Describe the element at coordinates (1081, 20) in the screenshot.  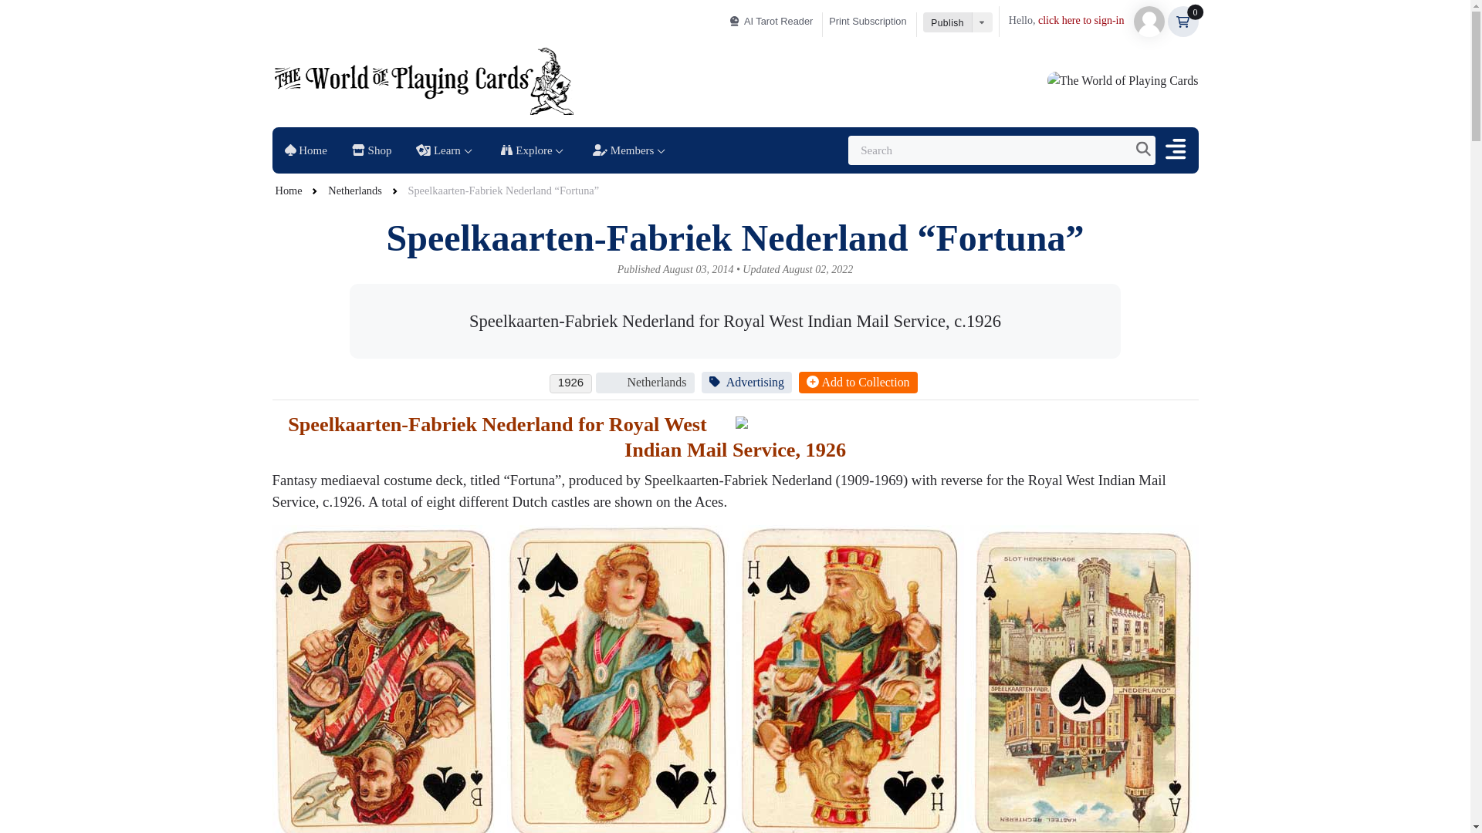
I see `click here to sign-in` at that location.